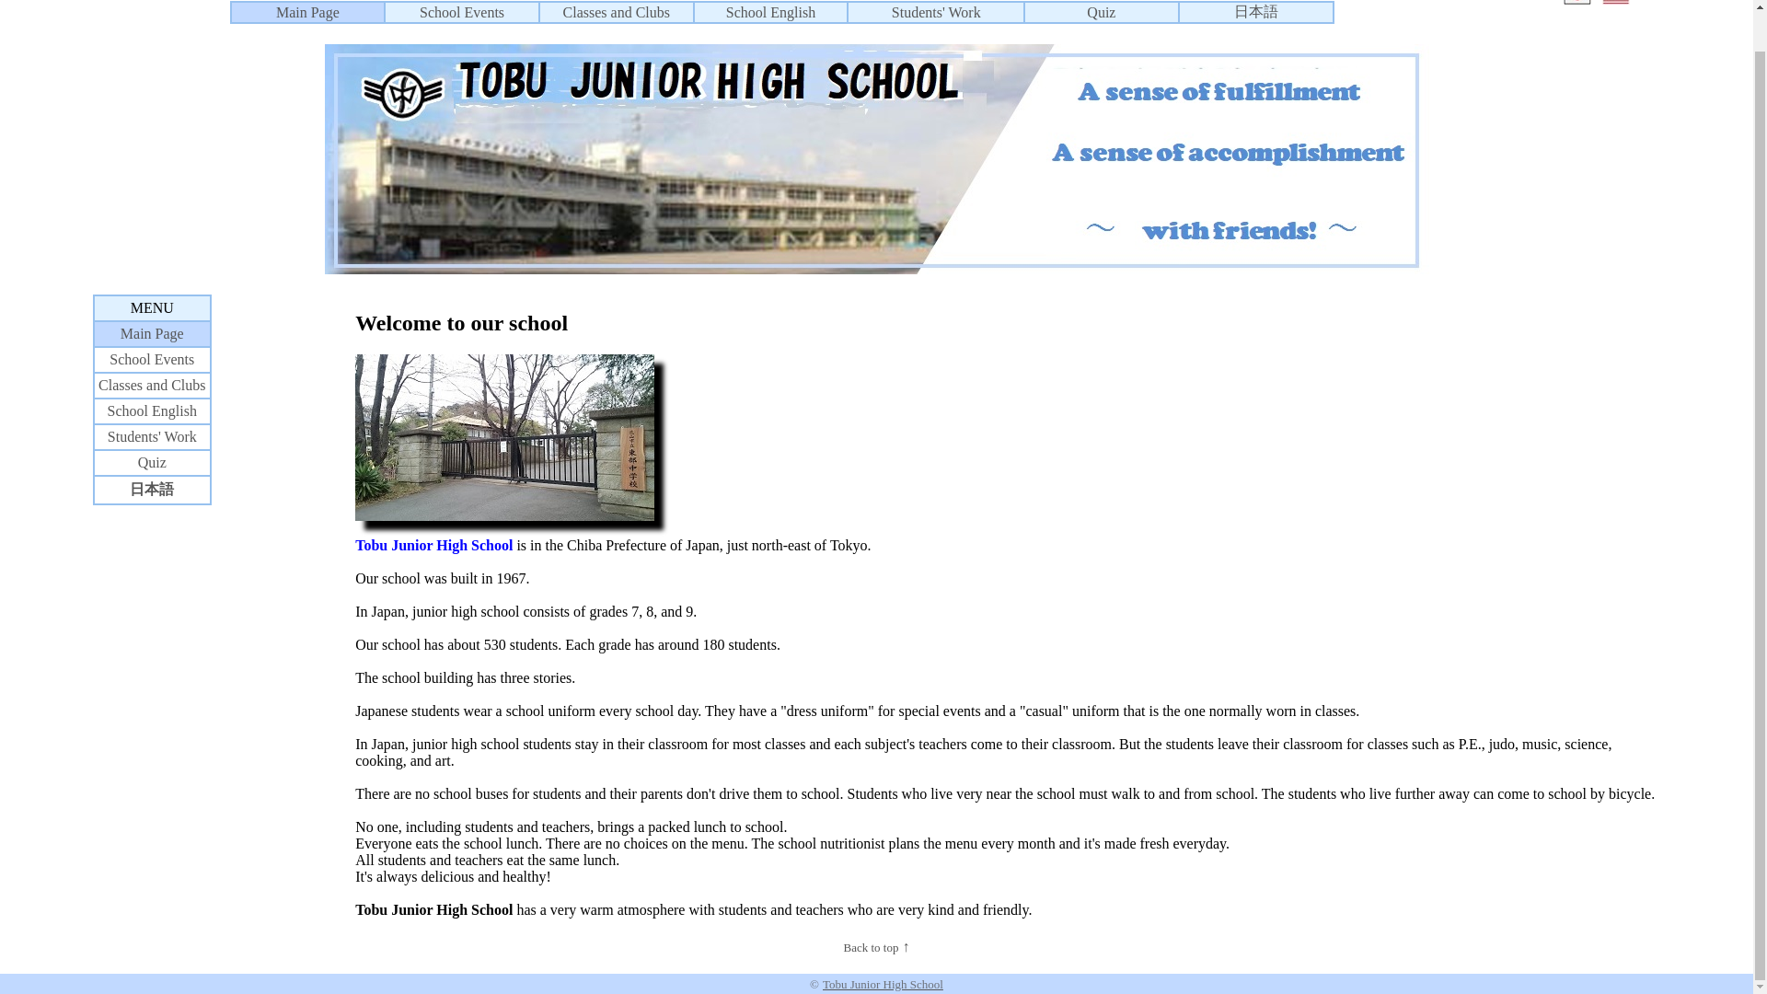  Describe the element at coordinates (1101, 11) in the screenshot. I see `Quiz` at that location.